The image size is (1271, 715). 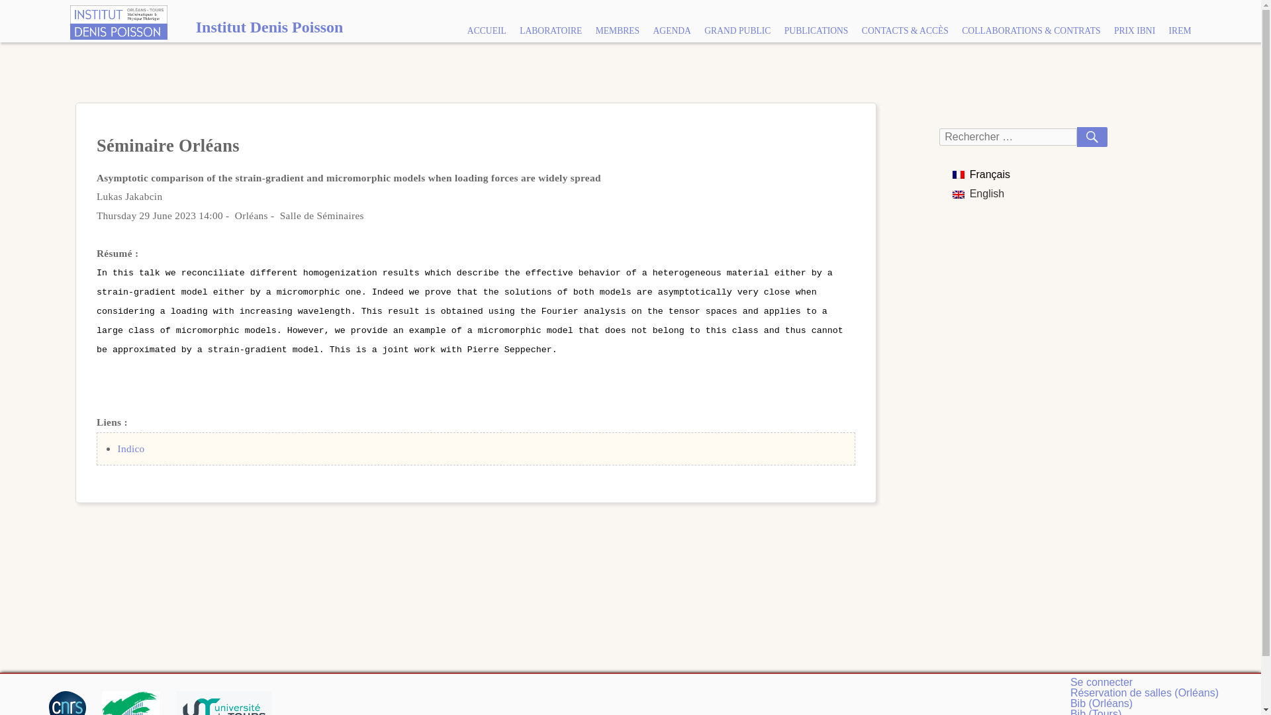 What do you see at coordinates (671, 30) in the screenshot?
I see `AGENDA` at bounding box center [671, 30].